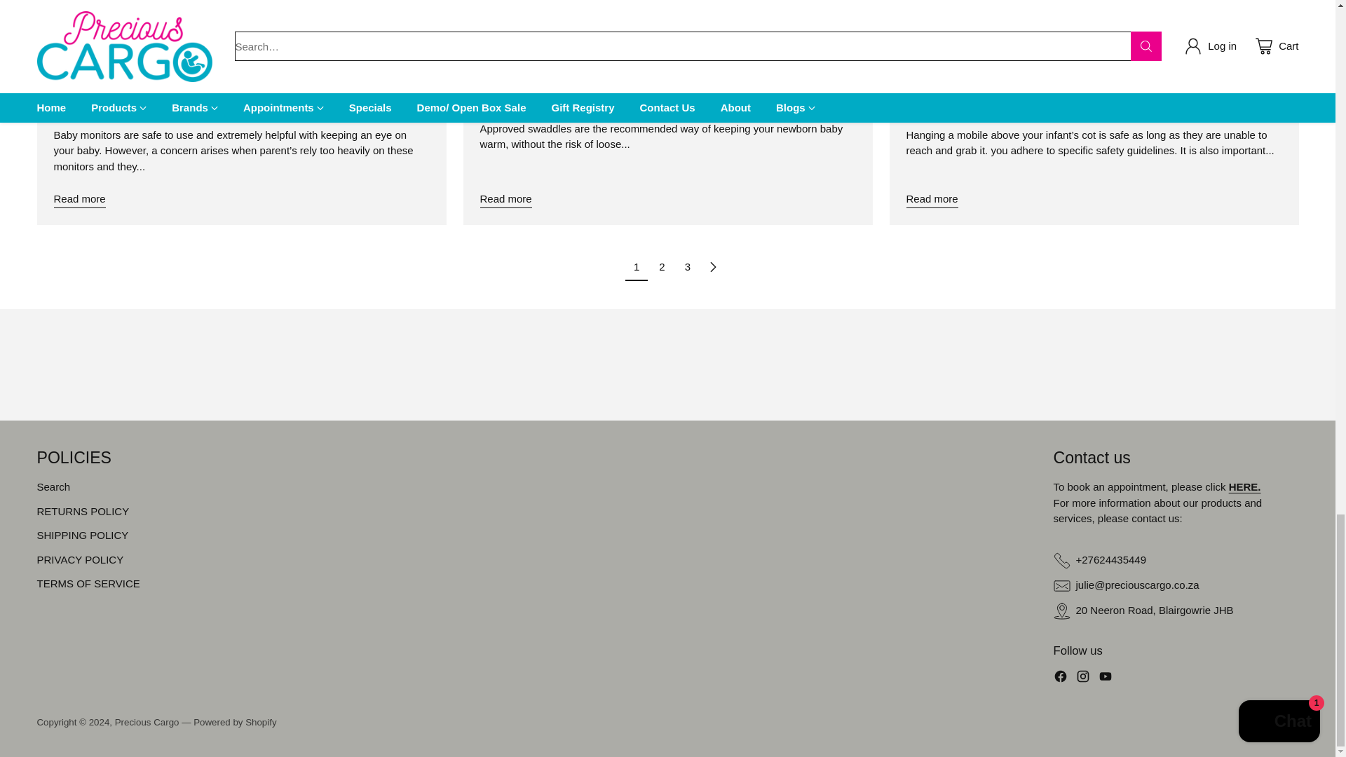  I want to click on Precious Cargo on Facebook, so click(1060, 678).